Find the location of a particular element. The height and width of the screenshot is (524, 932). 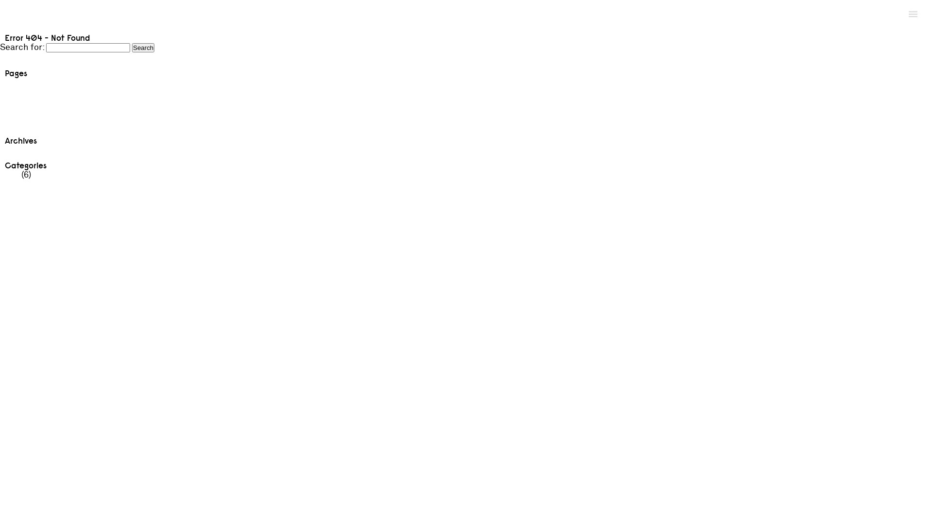

Om is located at coordinates (7, 115).